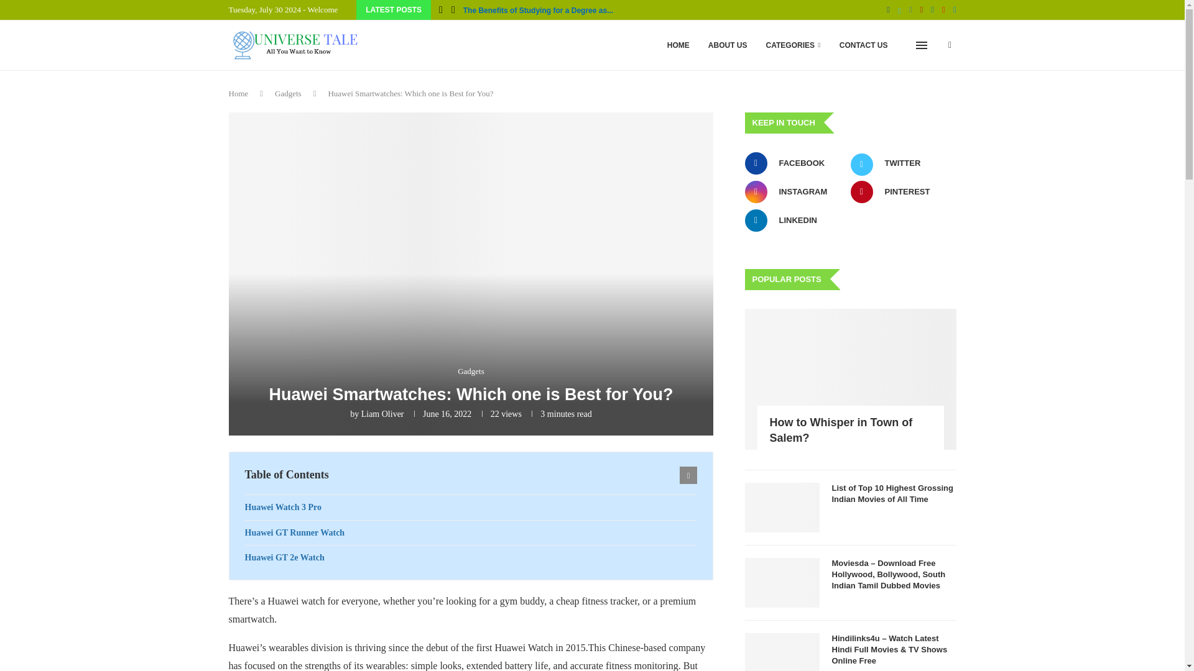  What do you see at coordinates (851, 379) in the screenshot?
I see `How to Whisper in Town of Salem?` at bounding box center [851, 379].